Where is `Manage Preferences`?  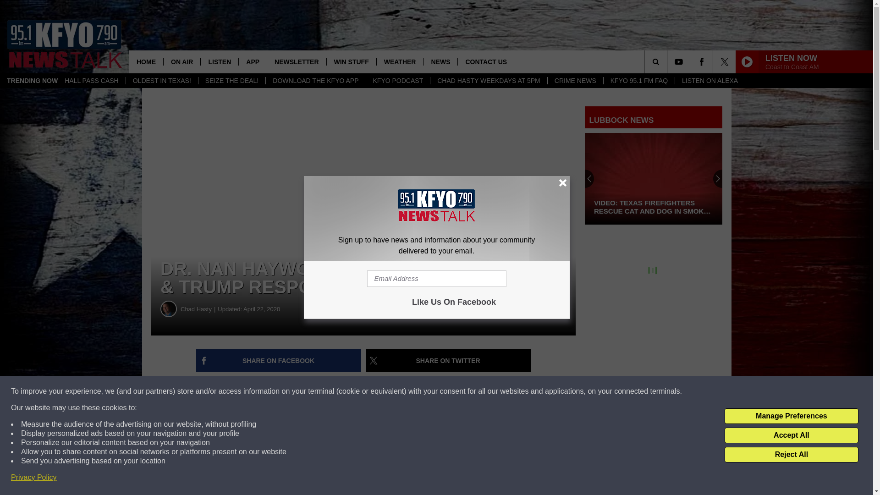
Manage Preferences is located at coordinates (791, 416).